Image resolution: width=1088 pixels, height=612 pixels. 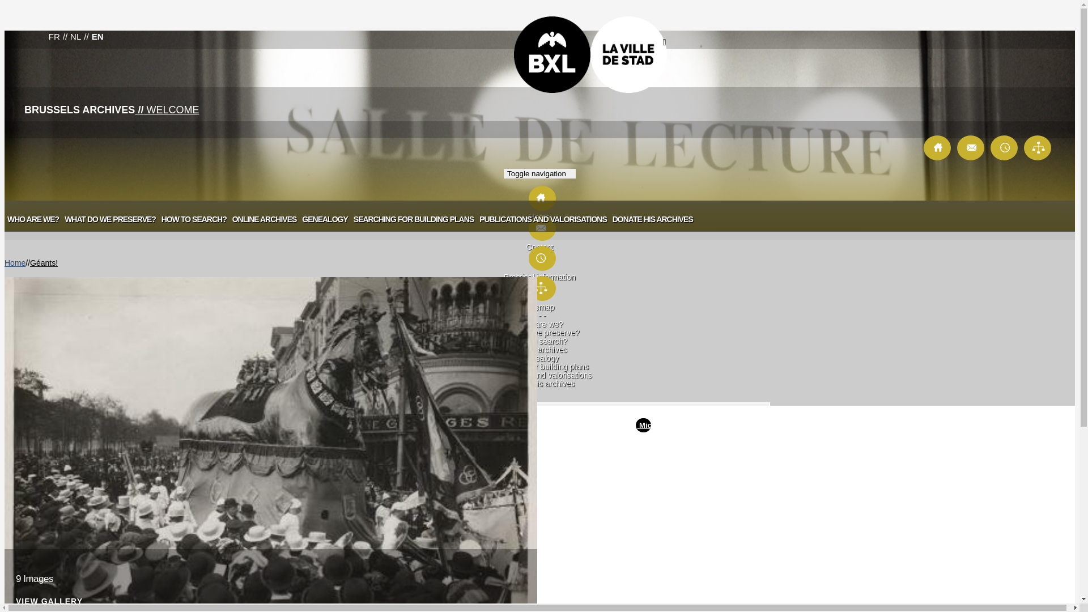 I want to click on Online archives, so click(x=539, y=350).